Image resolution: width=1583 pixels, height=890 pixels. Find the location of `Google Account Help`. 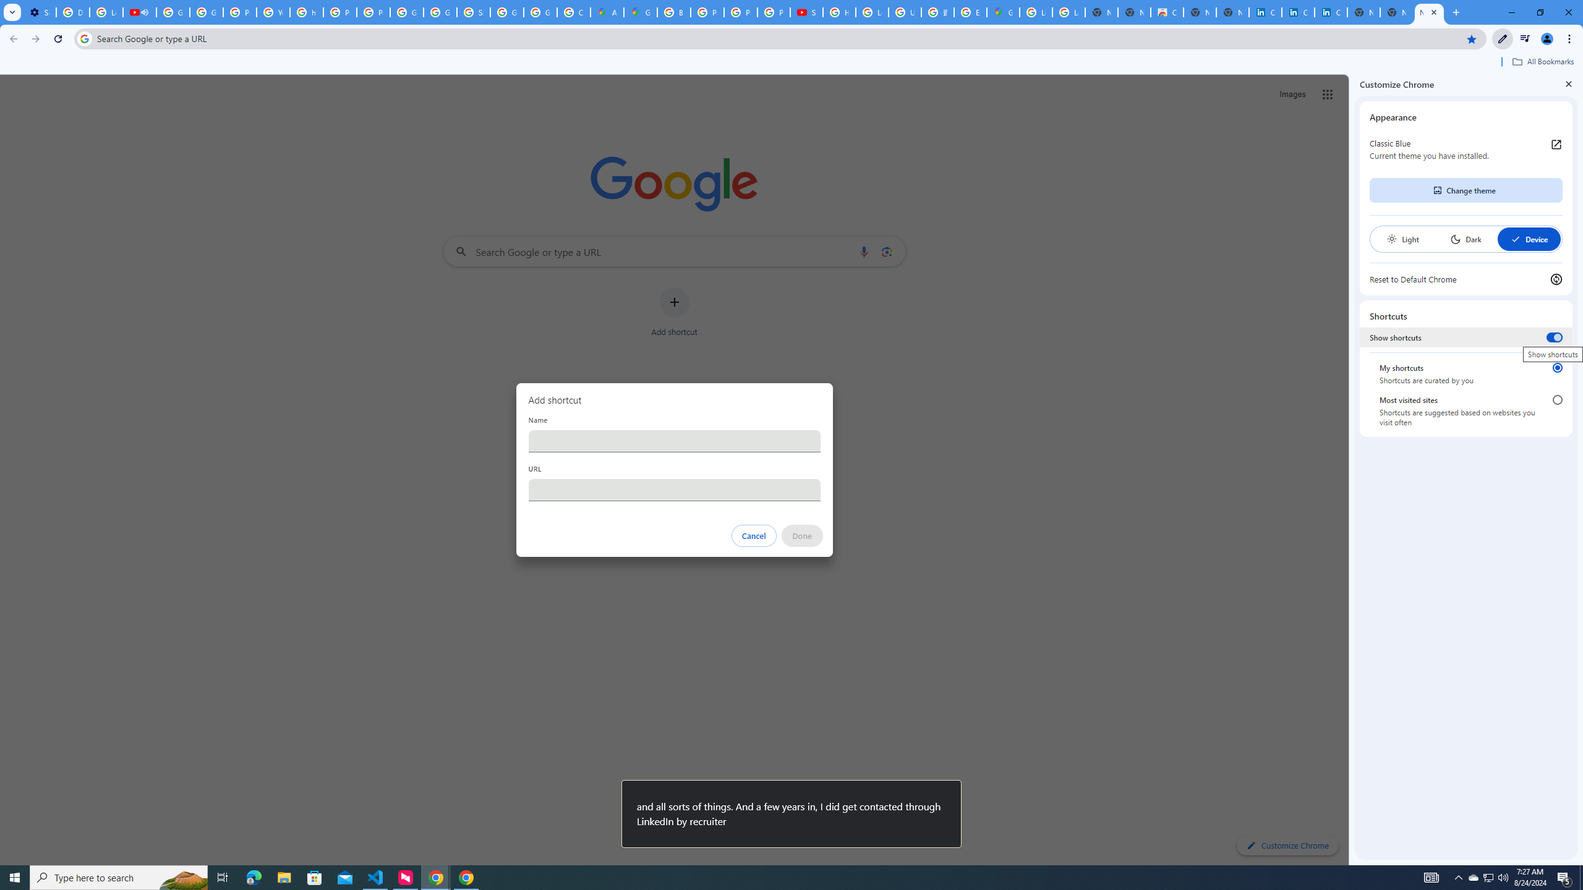

Google Account Help is located at coordinates (172, 12).